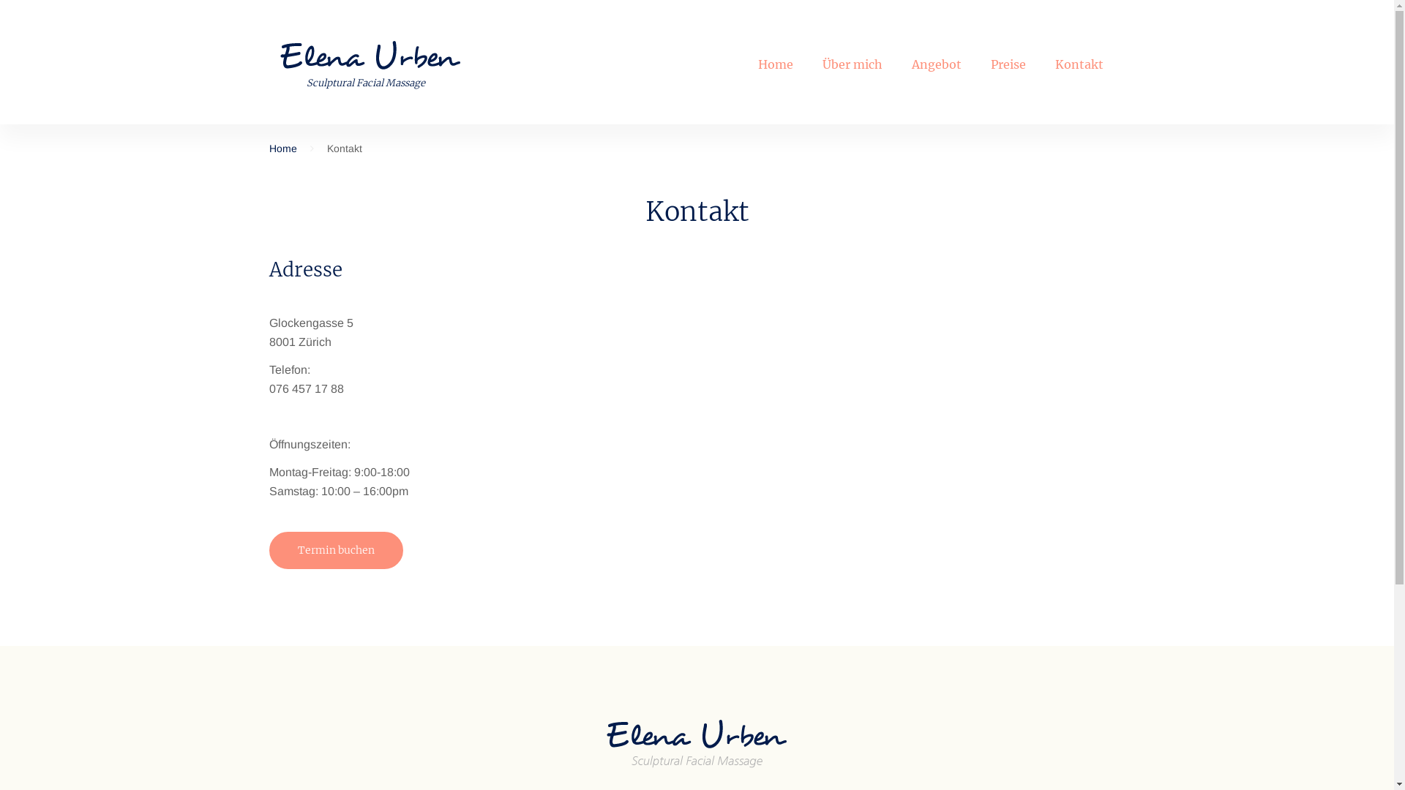  I want to click on Preise, so click(1008, 64).